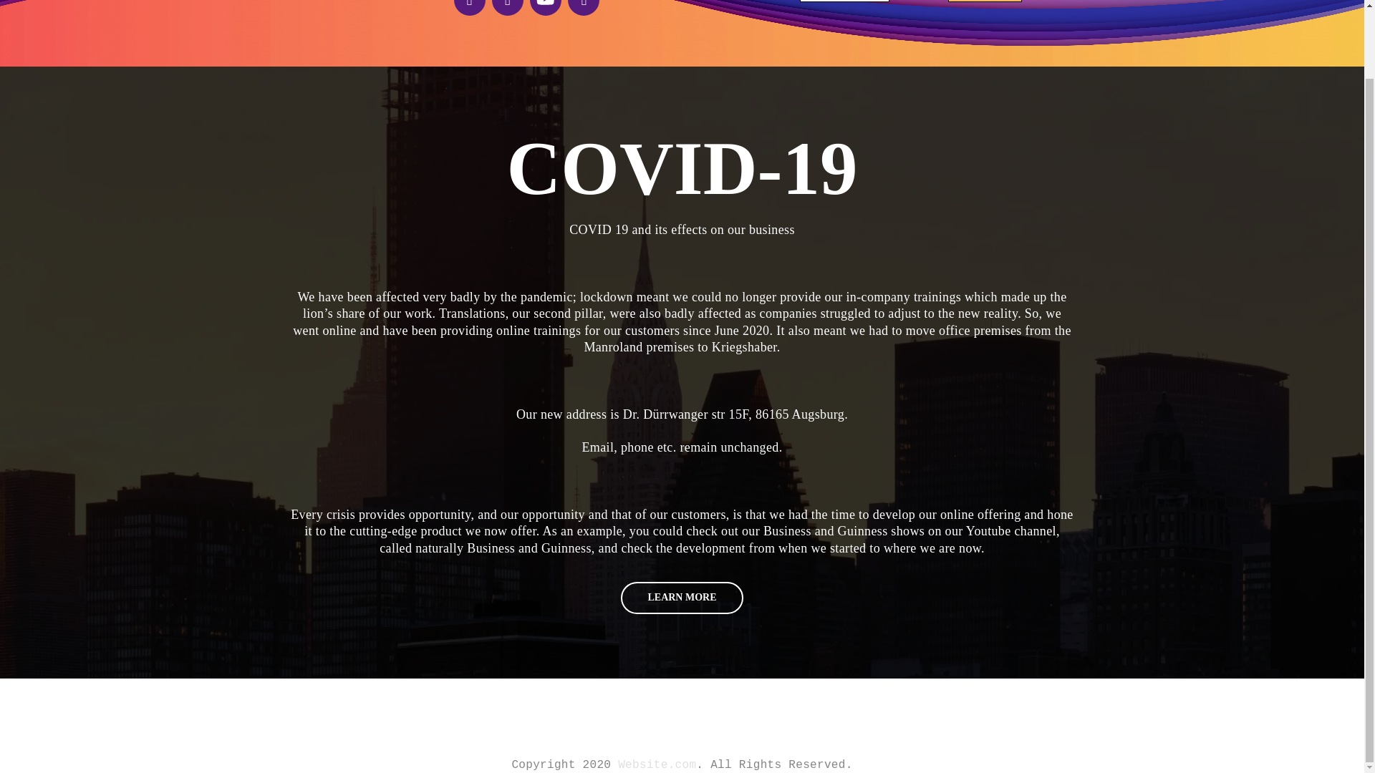 The image size is (1375, 773). Describe the element at coordinates (783, 658) in the screenshot. I see `Website Builder` at that location.